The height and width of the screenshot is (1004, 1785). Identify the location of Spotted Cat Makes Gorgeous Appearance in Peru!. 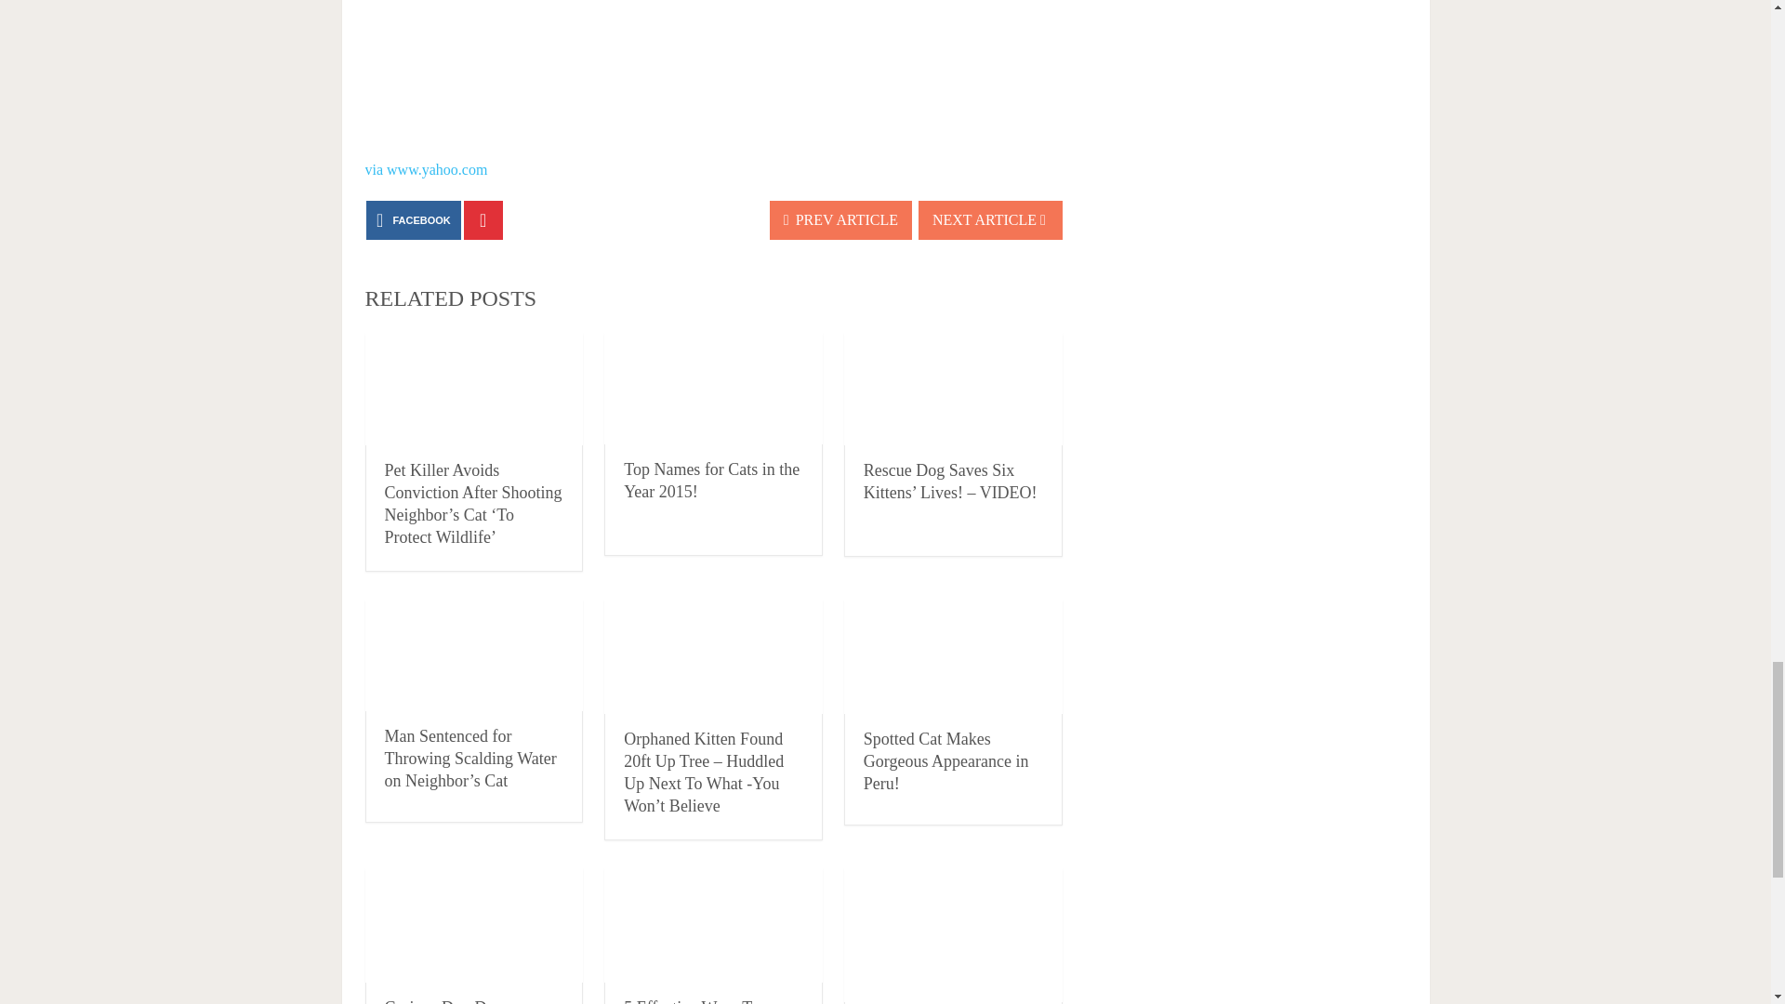
(946, 761).